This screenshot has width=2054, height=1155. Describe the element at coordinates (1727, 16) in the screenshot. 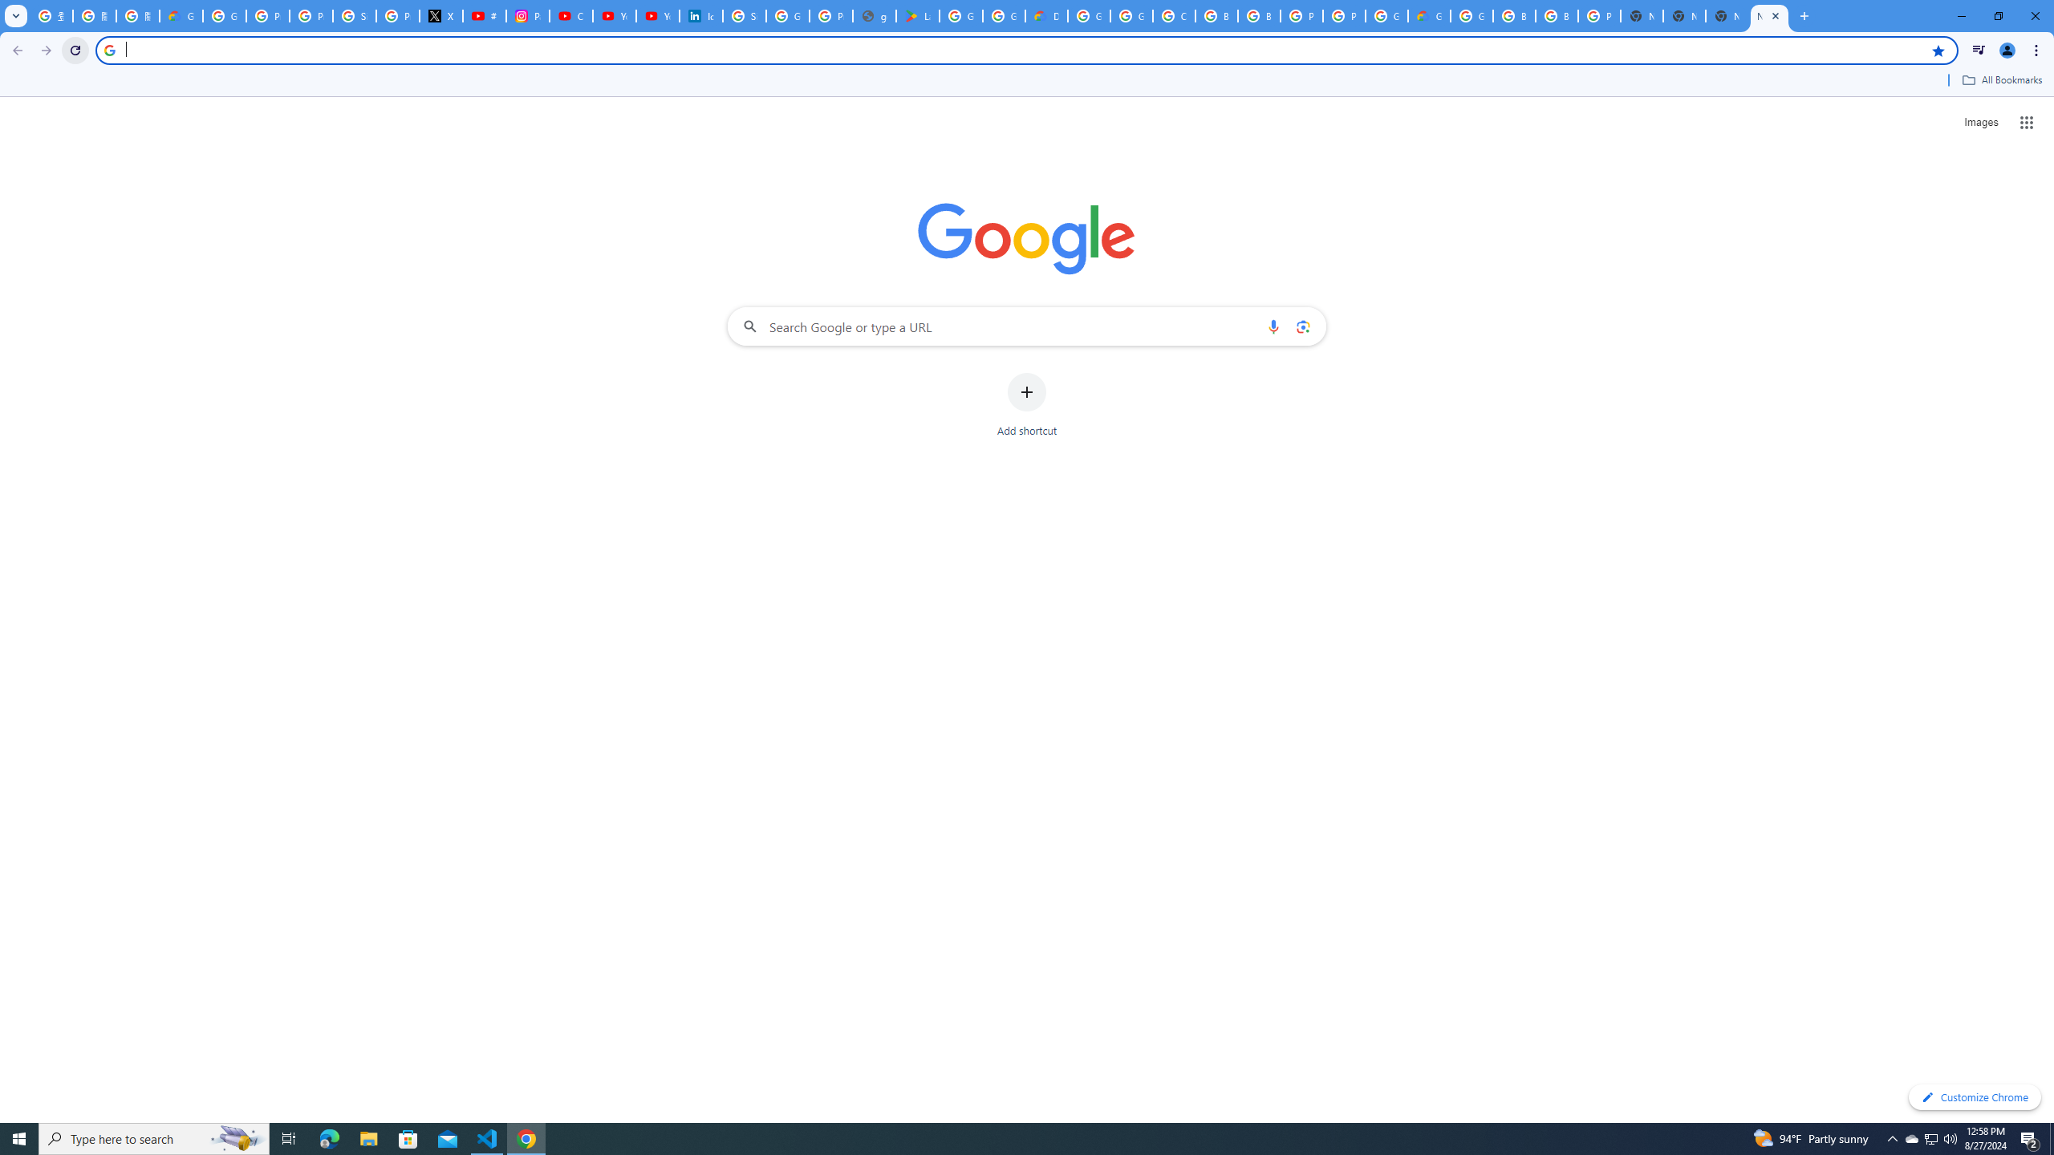

I see `New Tab` at that location.